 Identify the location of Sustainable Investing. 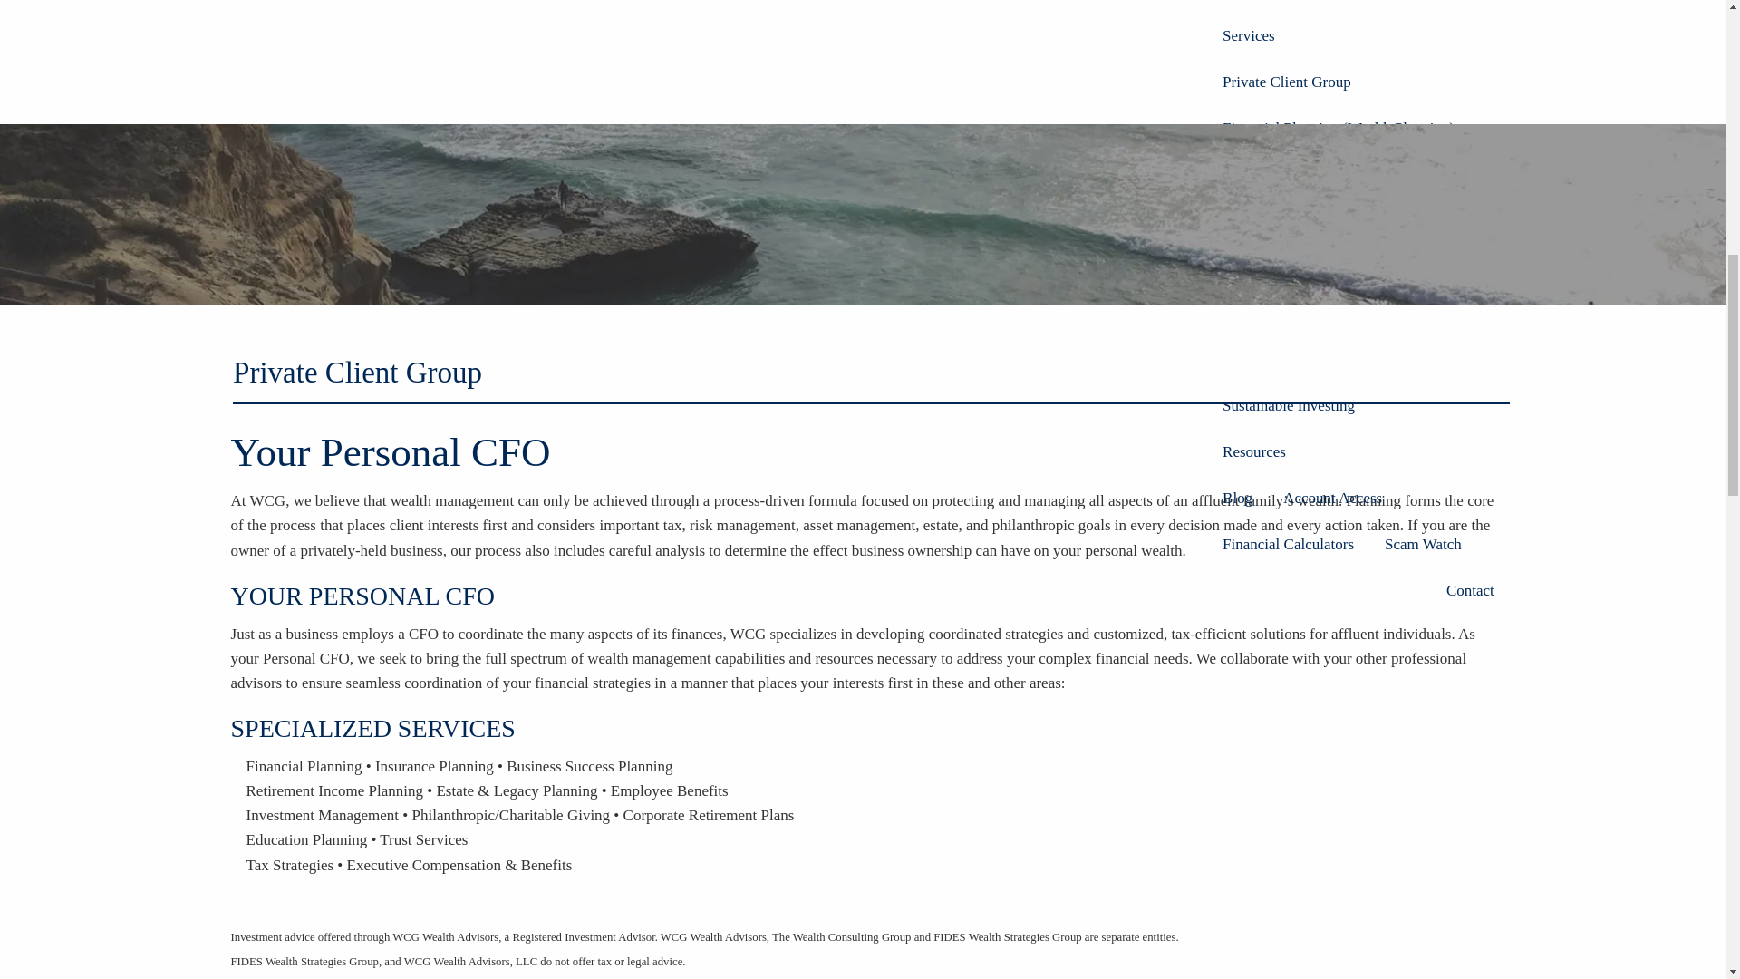
(1289, 406).